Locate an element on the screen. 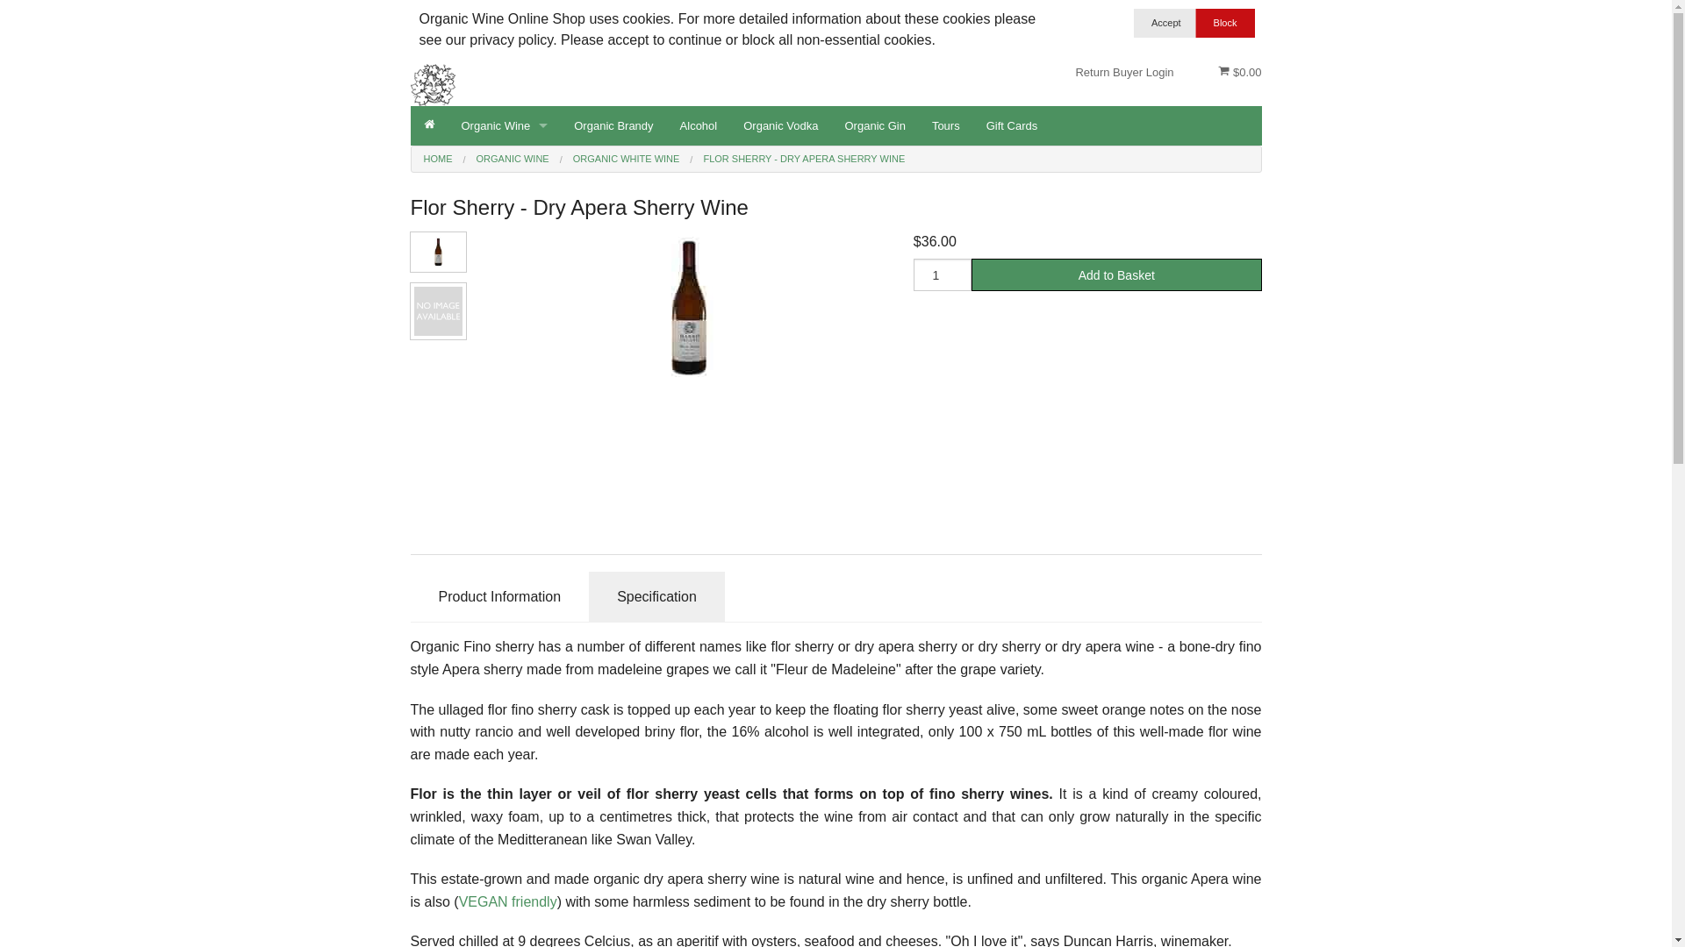  Tours is located at coordinates (946, 126).